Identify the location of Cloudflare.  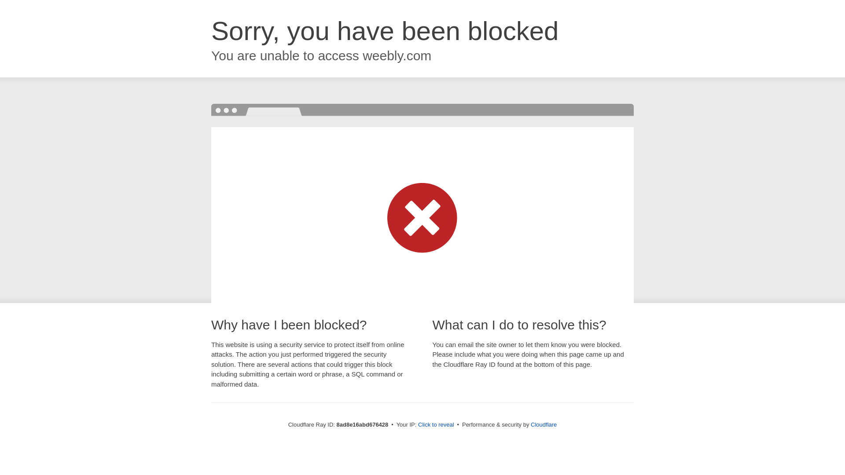
(544, 424).